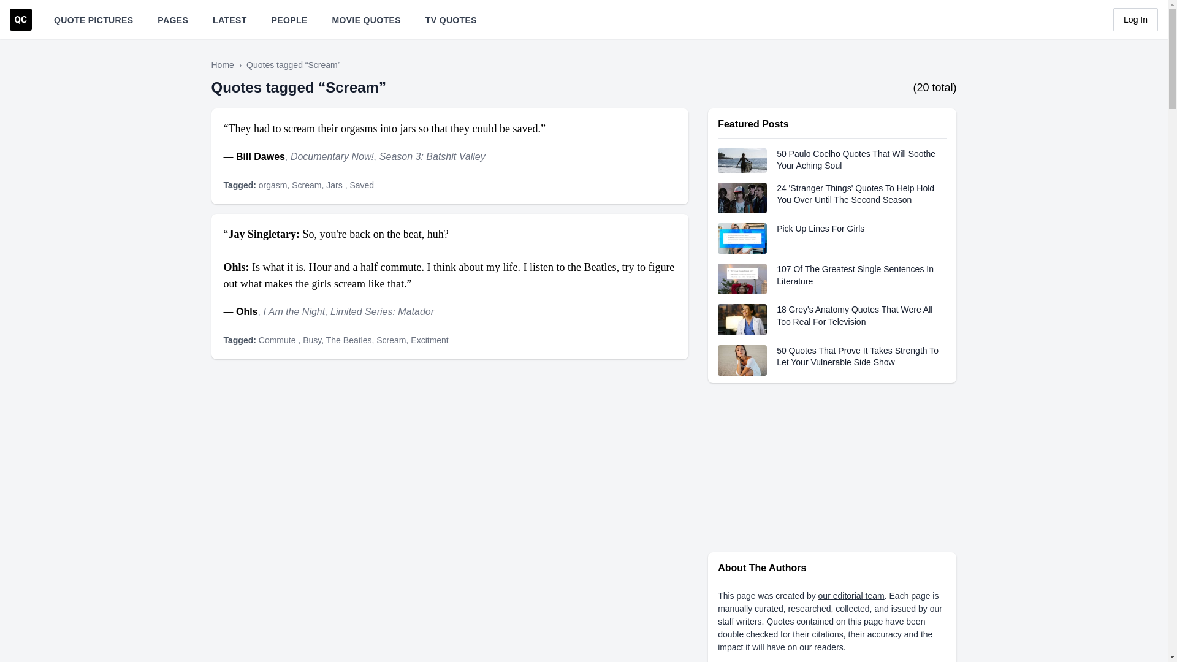  What do you see at coordinates (455, 156) in the screenshot?
I see `Batshit Valley` at bounding box center [455, 156].